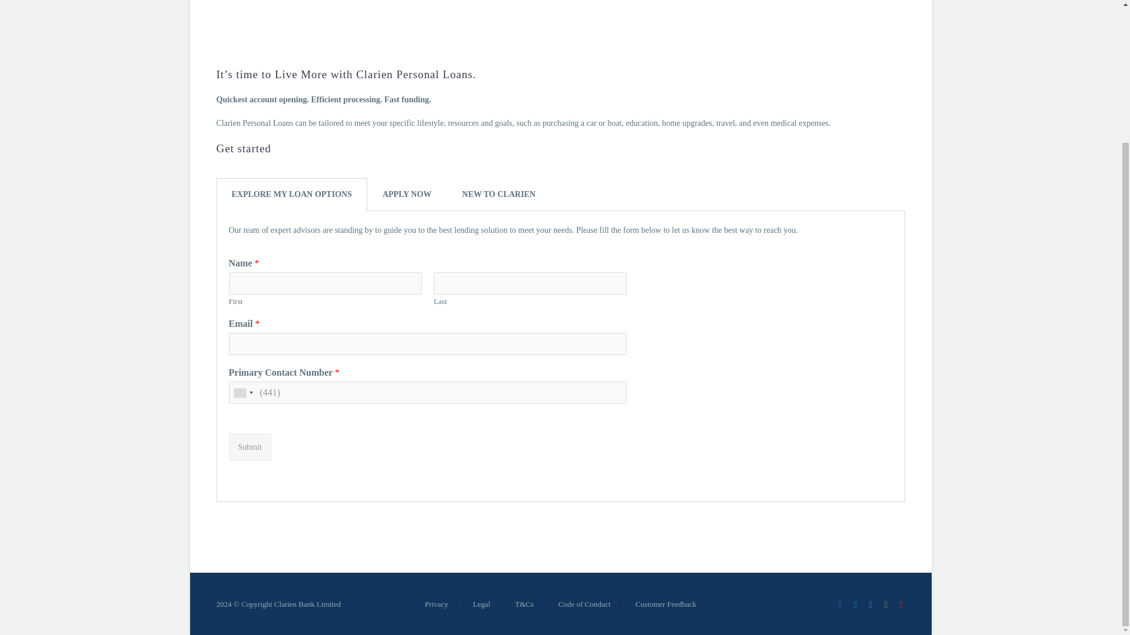 Image resolution: width=1130 pixels, height=635 pixels. Describe the element at coordinates (840, 604) in the screenshot. I see `Facebook` at that location.